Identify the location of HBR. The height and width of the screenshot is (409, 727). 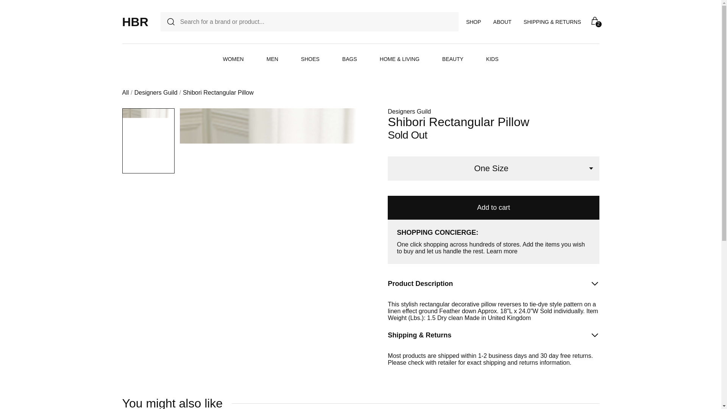
(135, 22).